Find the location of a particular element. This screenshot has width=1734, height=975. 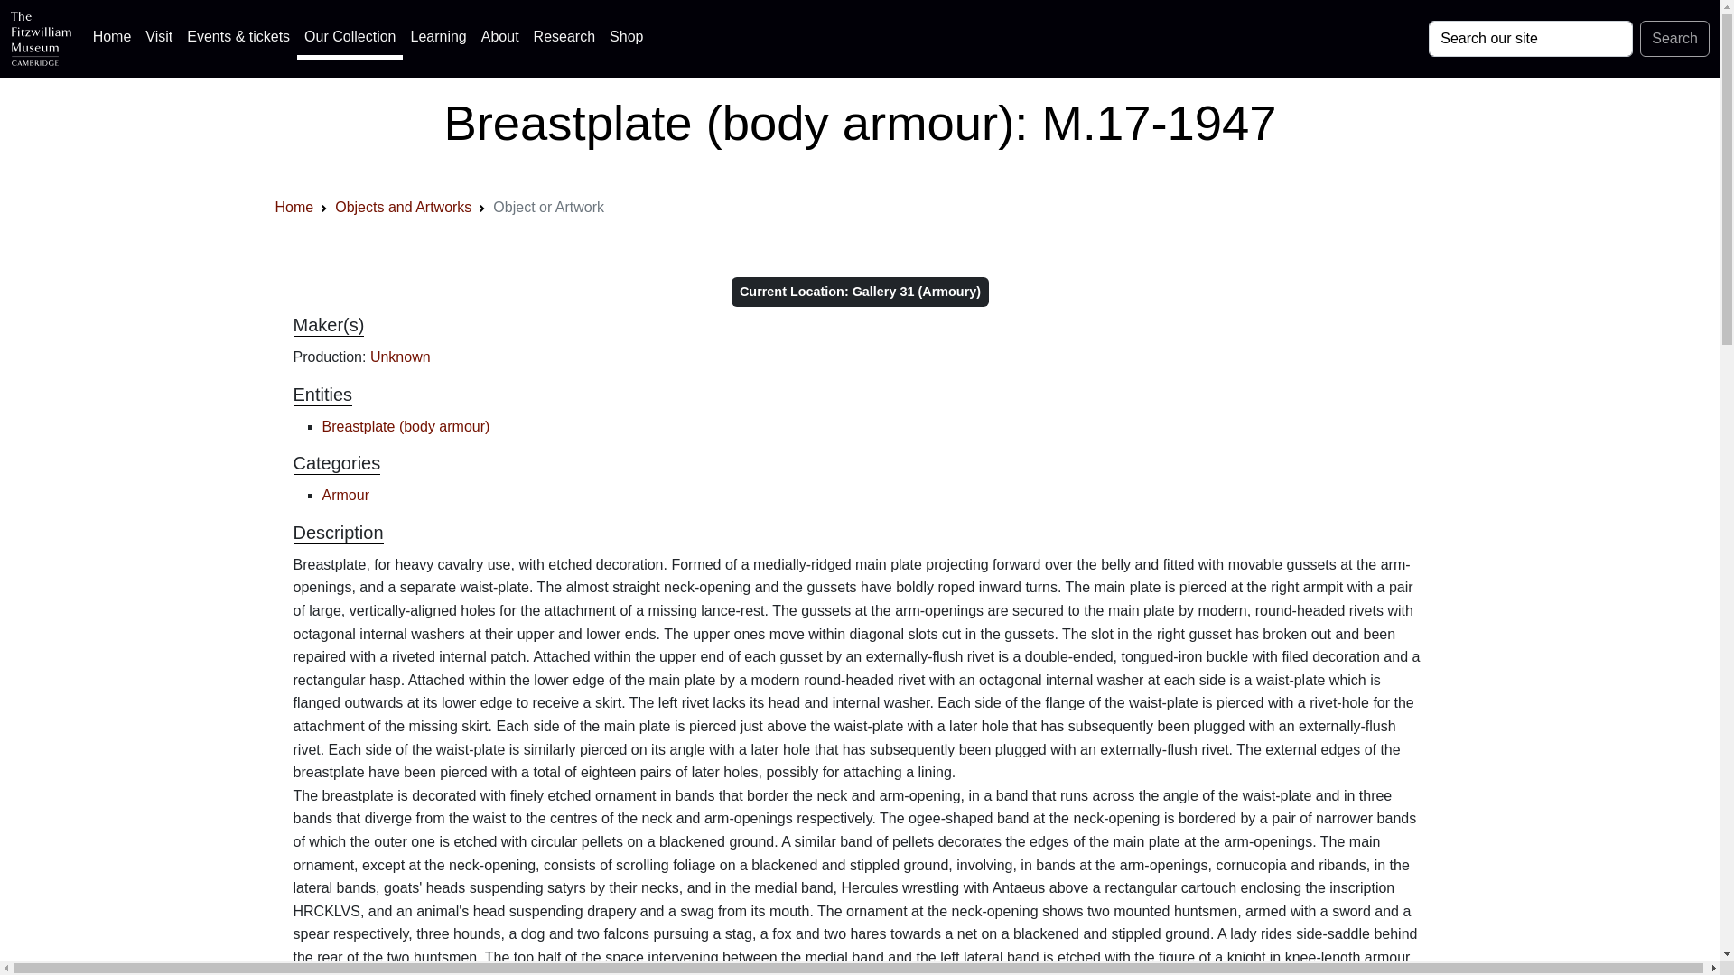

About is located at coordinates (500, 36).